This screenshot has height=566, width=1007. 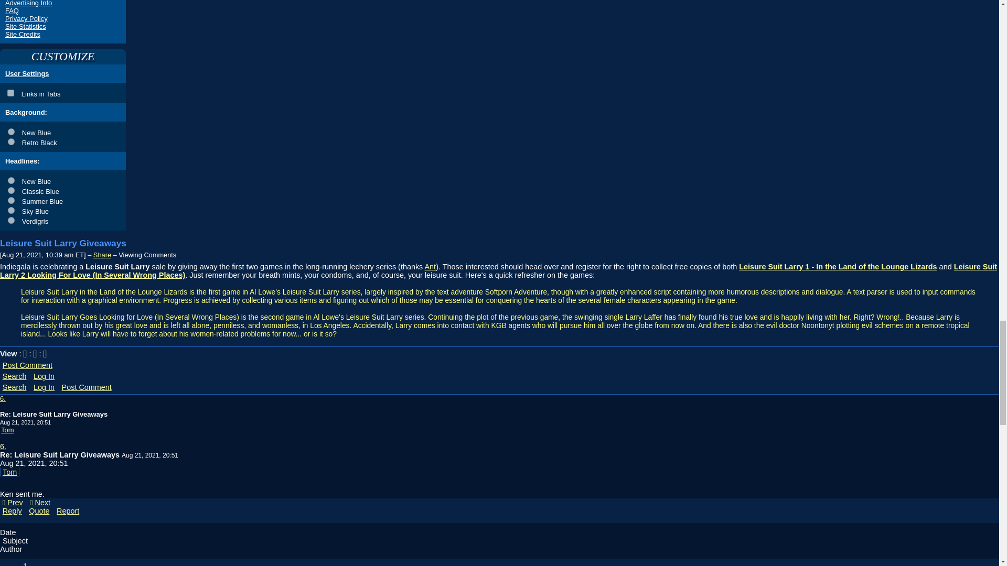 I want to click on Posts: 2034 ; Rank: Senior, so click(x=9, y=472).